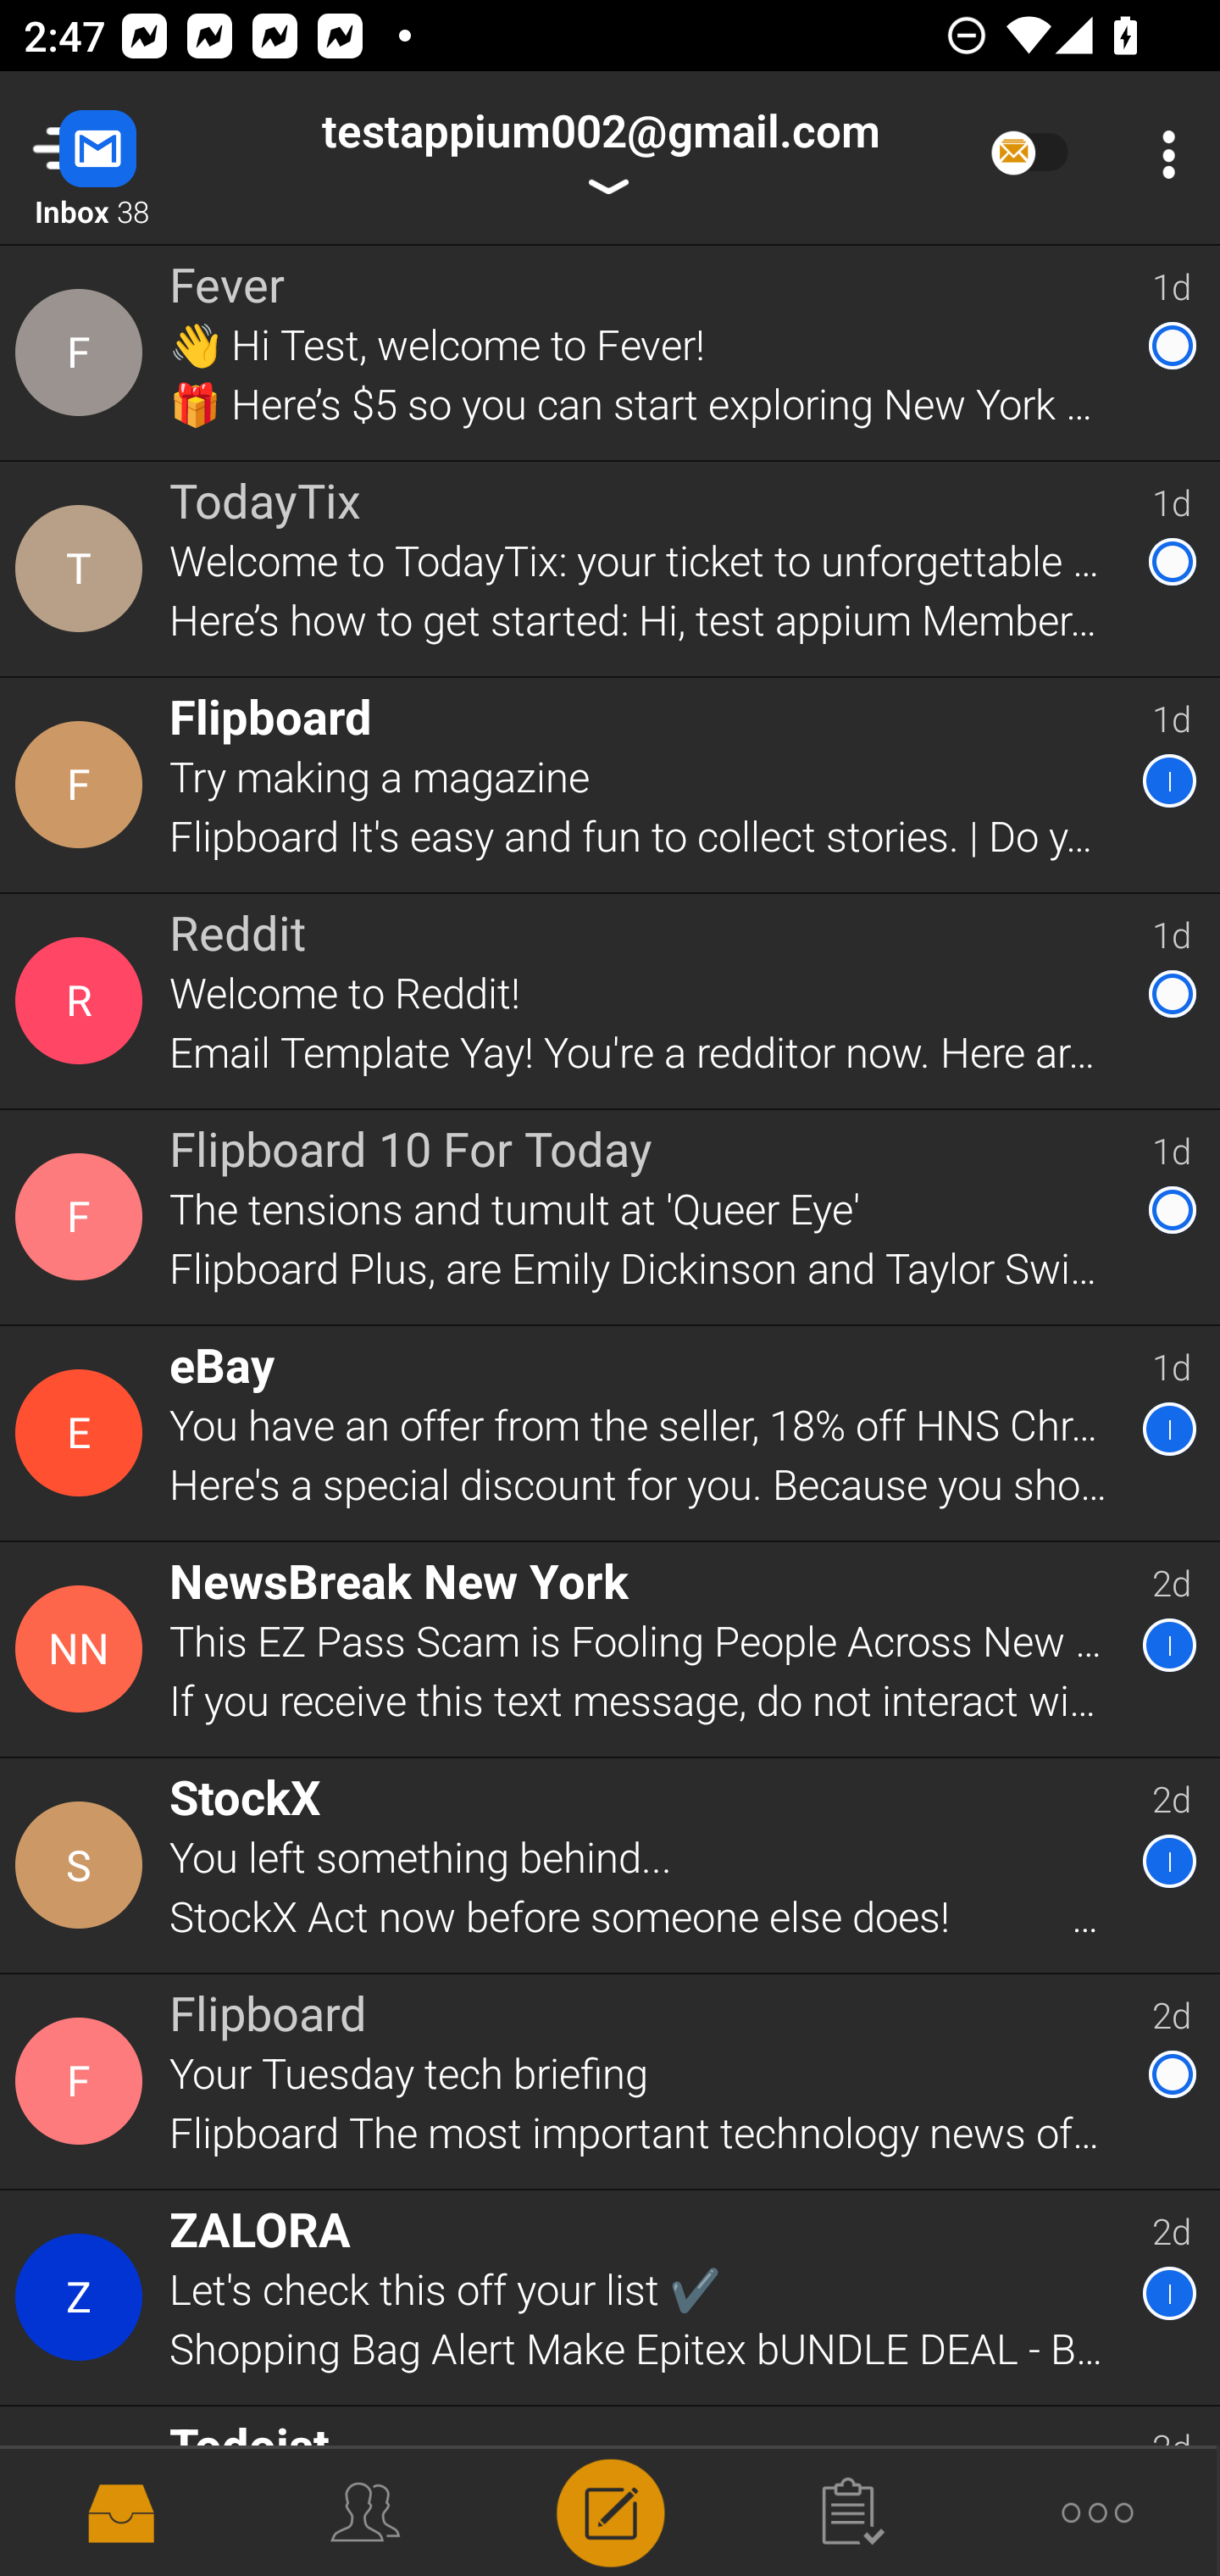 Image resolution: width=1220 pixels, height=2576 pixels. What do you see at coordinates (83, 2081) in the screenshot?
I see `Contact Details` at bounding box center [83, 2081].